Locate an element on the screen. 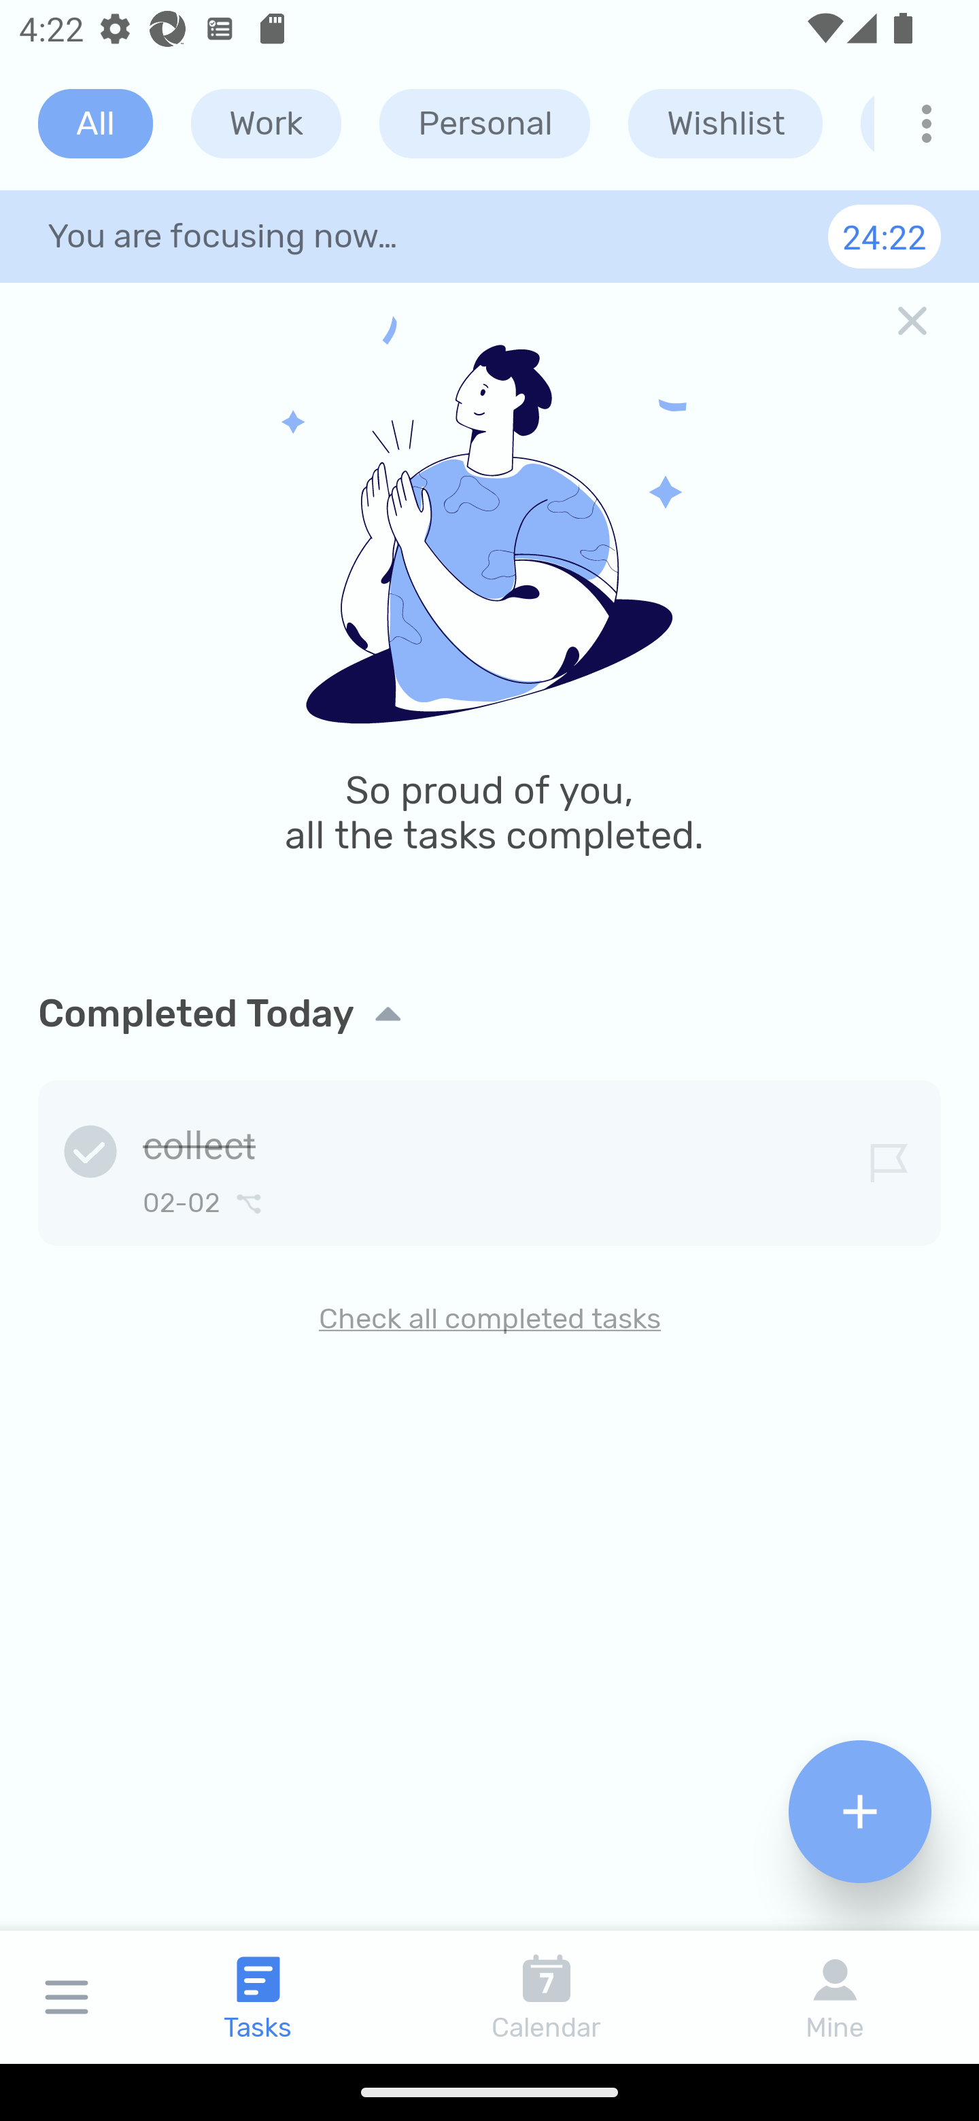  Calendar is located at coordinates (547, 1997).